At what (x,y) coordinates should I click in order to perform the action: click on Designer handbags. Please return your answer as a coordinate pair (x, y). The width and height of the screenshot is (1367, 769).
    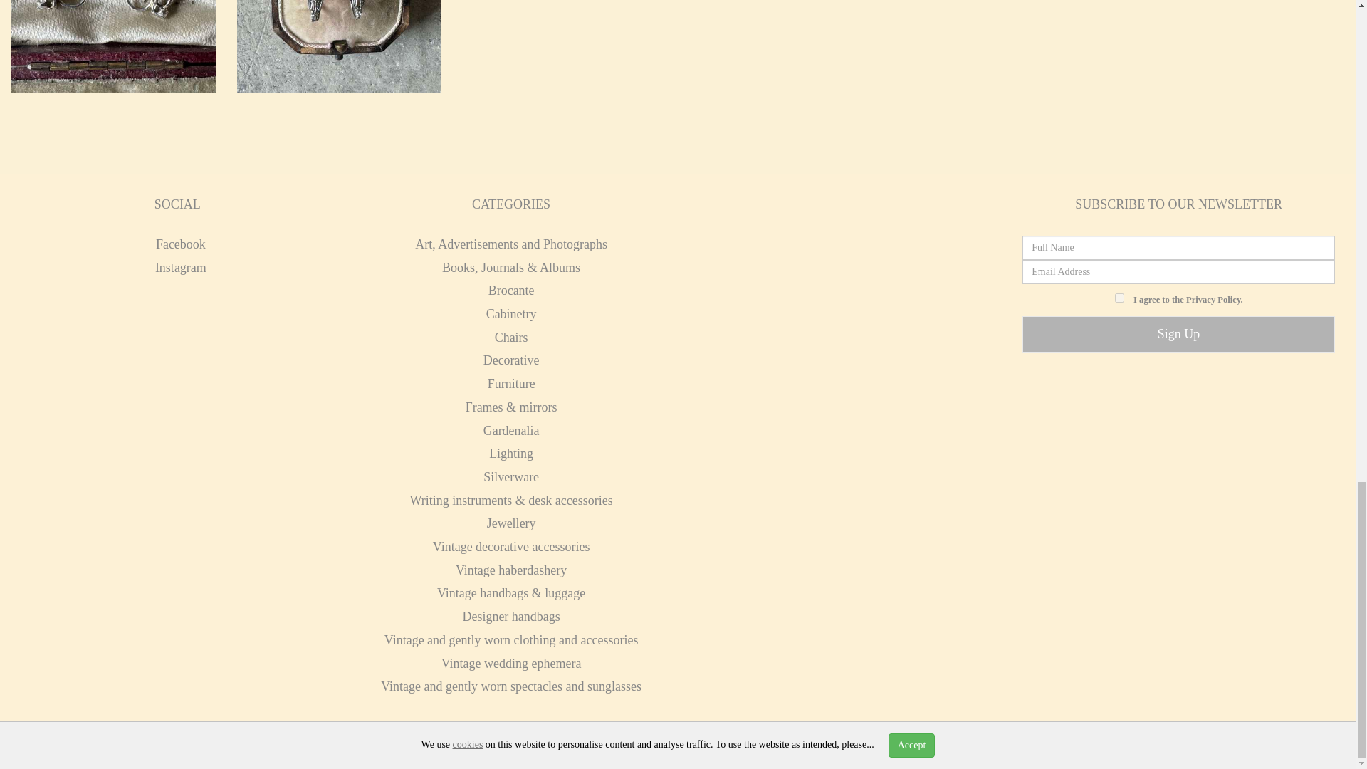
    Looking at the image, I should click on (510, 617).